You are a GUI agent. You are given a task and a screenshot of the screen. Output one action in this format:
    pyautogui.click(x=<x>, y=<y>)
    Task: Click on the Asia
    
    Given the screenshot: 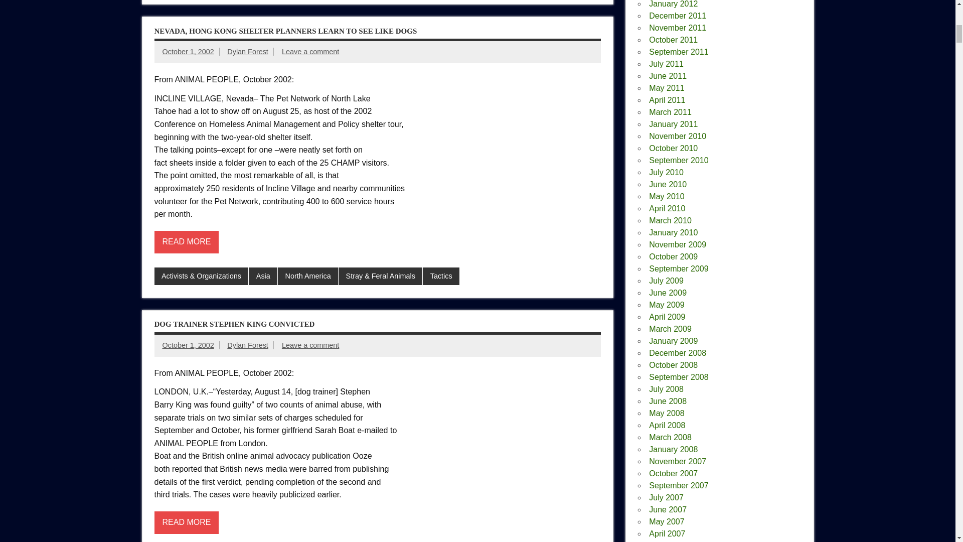 What is the action you would take?
    pyautogui.click(x=263, y=277)
    